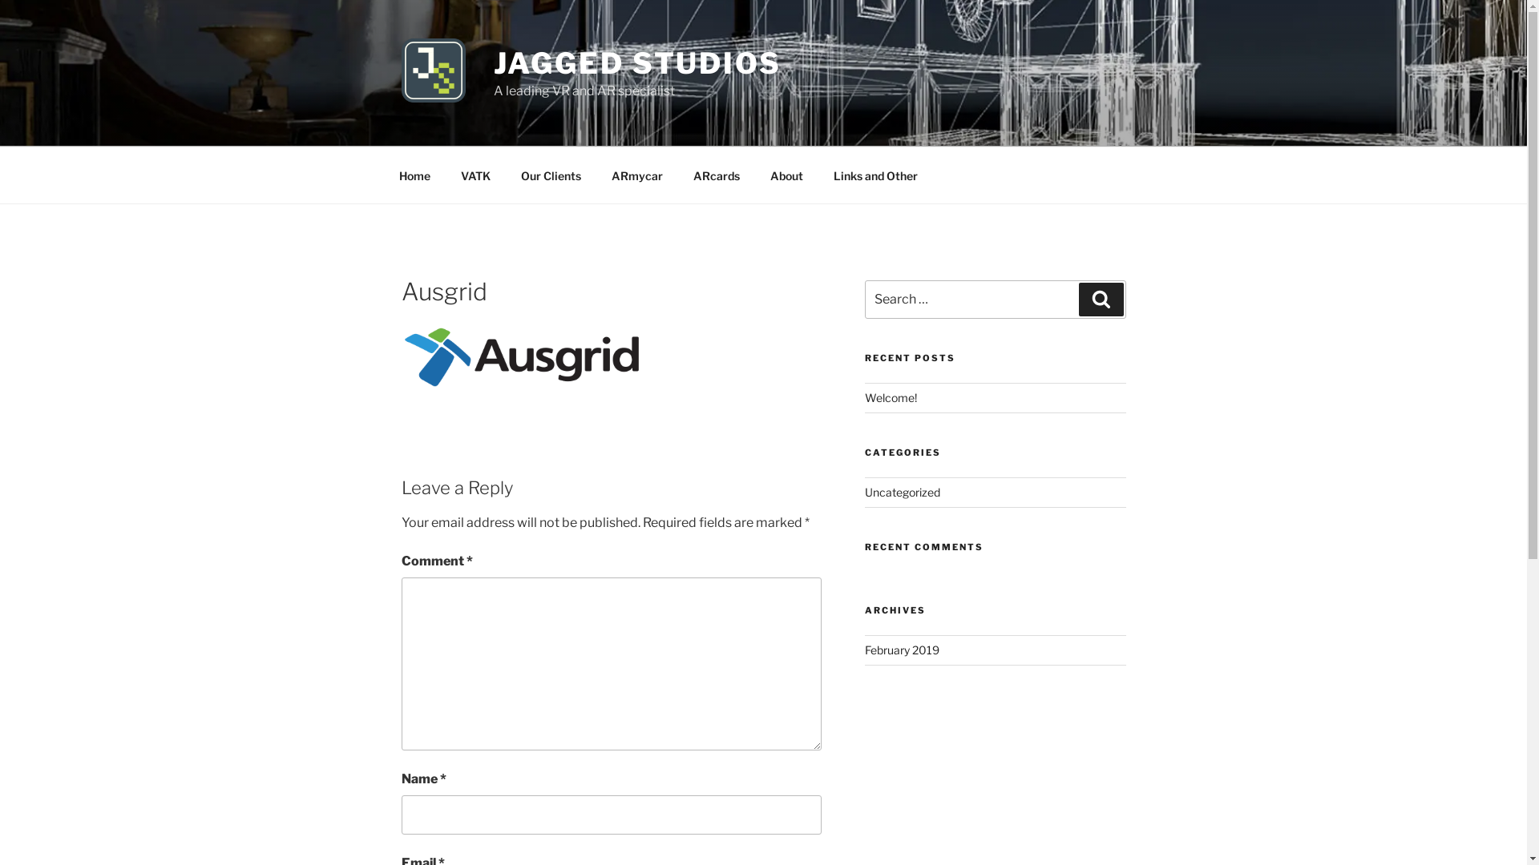 Image resolution: width=1539 pixels, height=865 pixels. Describe the element at coordinates (903, 492) in the screenshot. I see `Uncategorized` at that location.